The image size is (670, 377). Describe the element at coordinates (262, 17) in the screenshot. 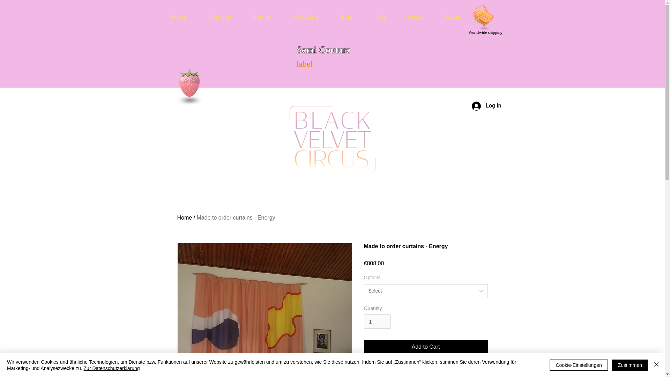

I see `Interior` at that location.